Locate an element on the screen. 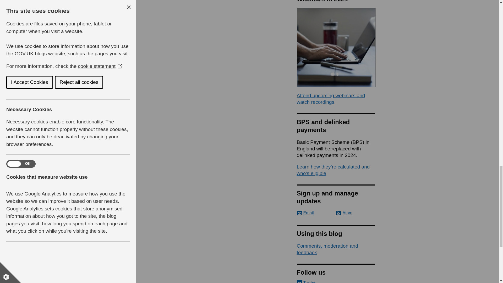  Basic Payment Scheme is located at coordinates (357, 142).